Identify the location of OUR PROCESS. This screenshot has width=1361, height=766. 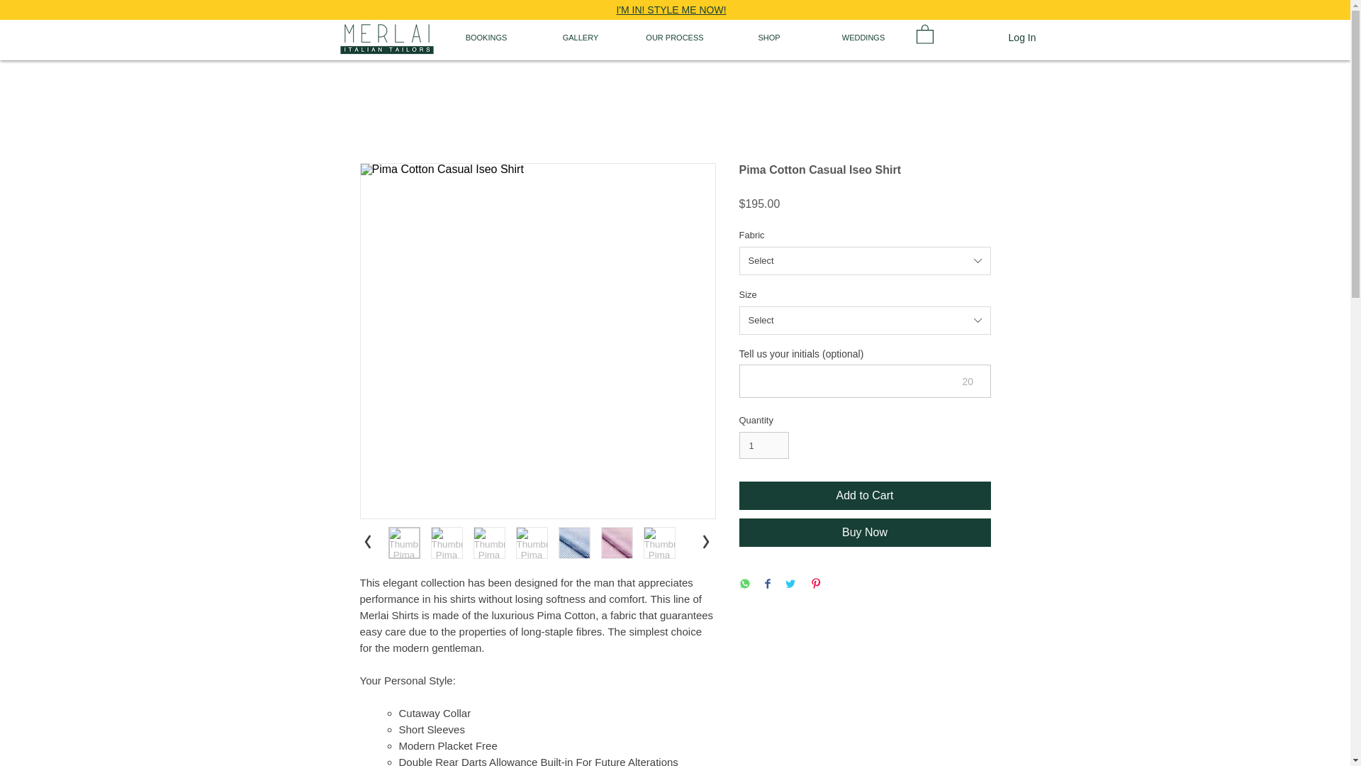
(675, 37).